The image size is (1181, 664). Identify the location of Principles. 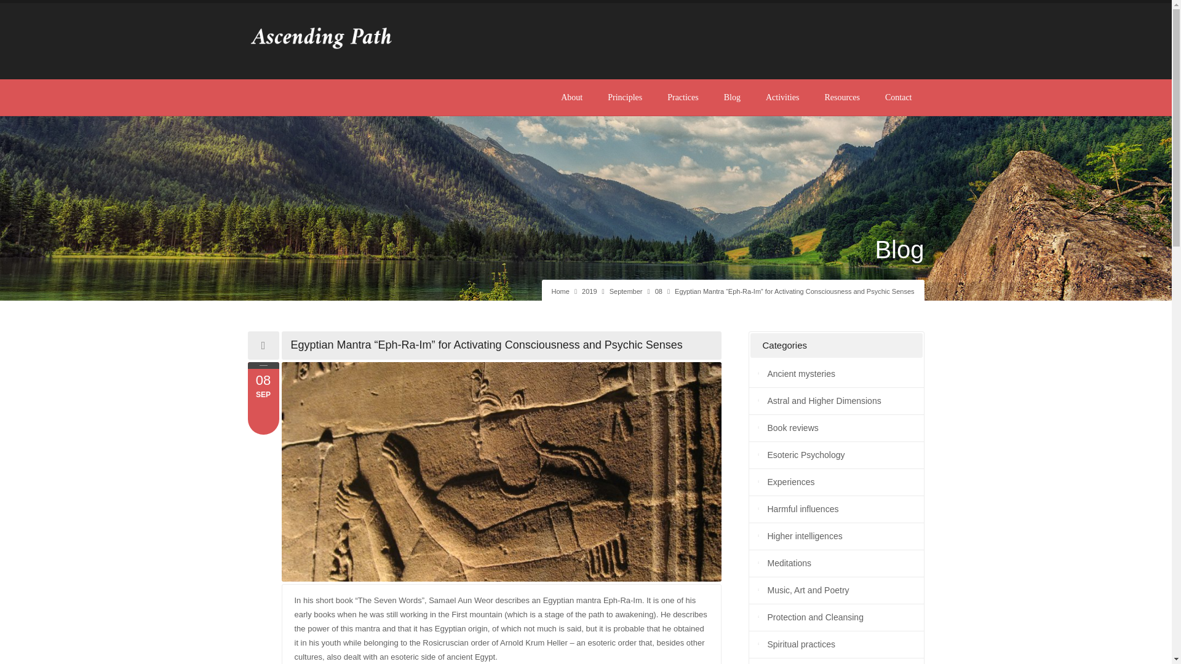
(625, 97).